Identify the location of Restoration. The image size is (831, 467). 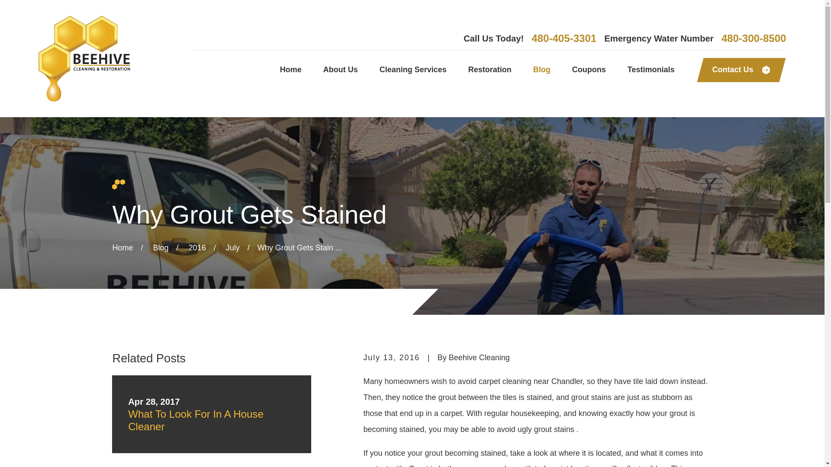
(490, 70).